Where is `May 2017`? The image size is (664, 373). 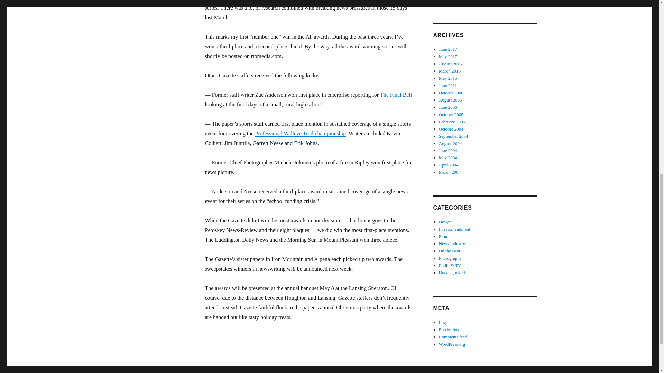 May 2017 is located at coordinates (448, 56).